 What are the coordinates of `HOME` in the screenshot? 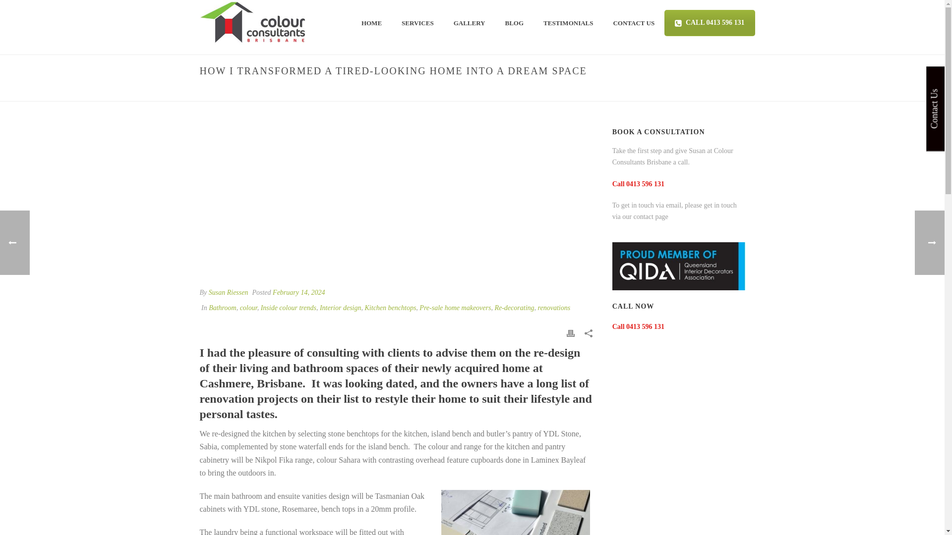 It's located at (371, 22).